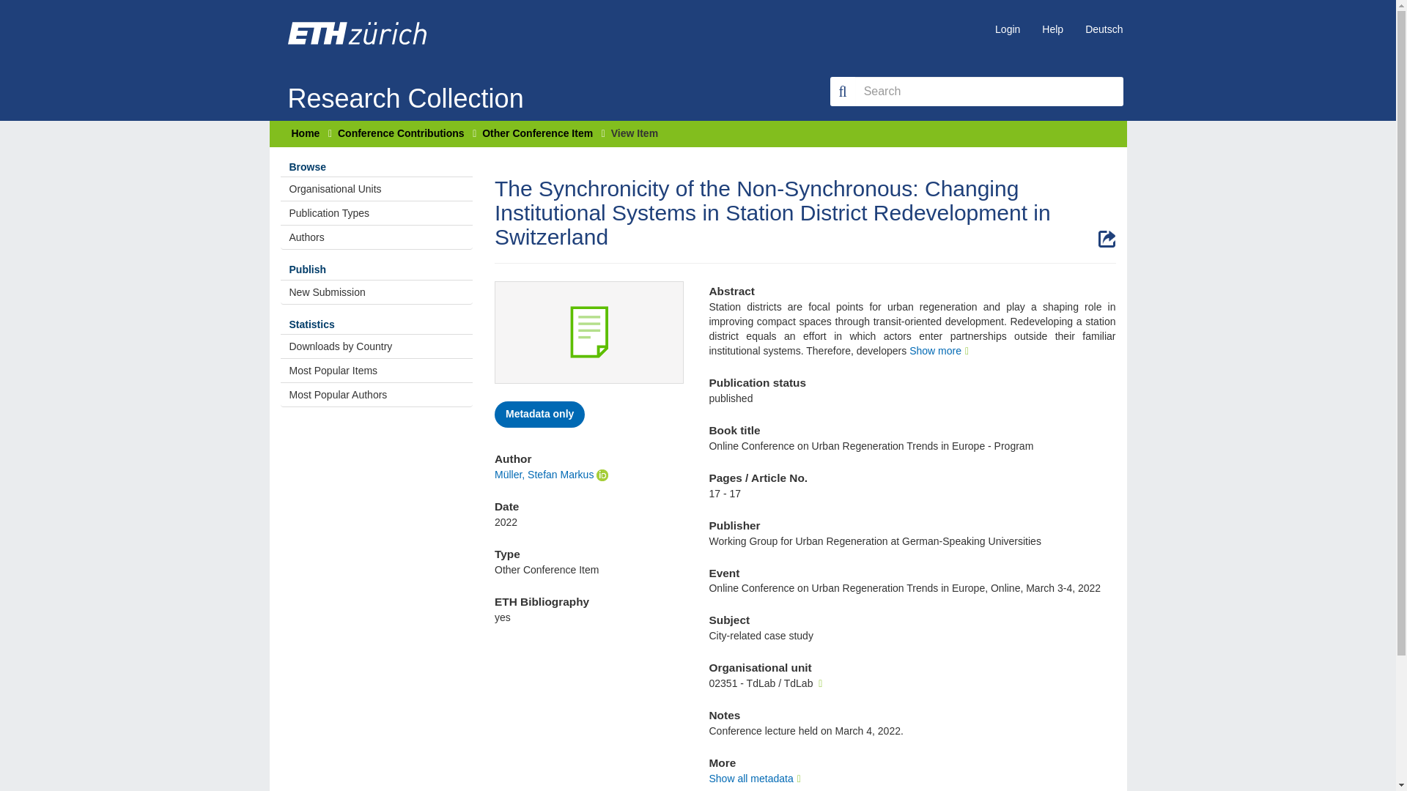 Image resolution: width=1407 pixels, height=791 pixels. Describe the element at coordinates (940, 350) in the screenshot. I see `Show more` at that location.